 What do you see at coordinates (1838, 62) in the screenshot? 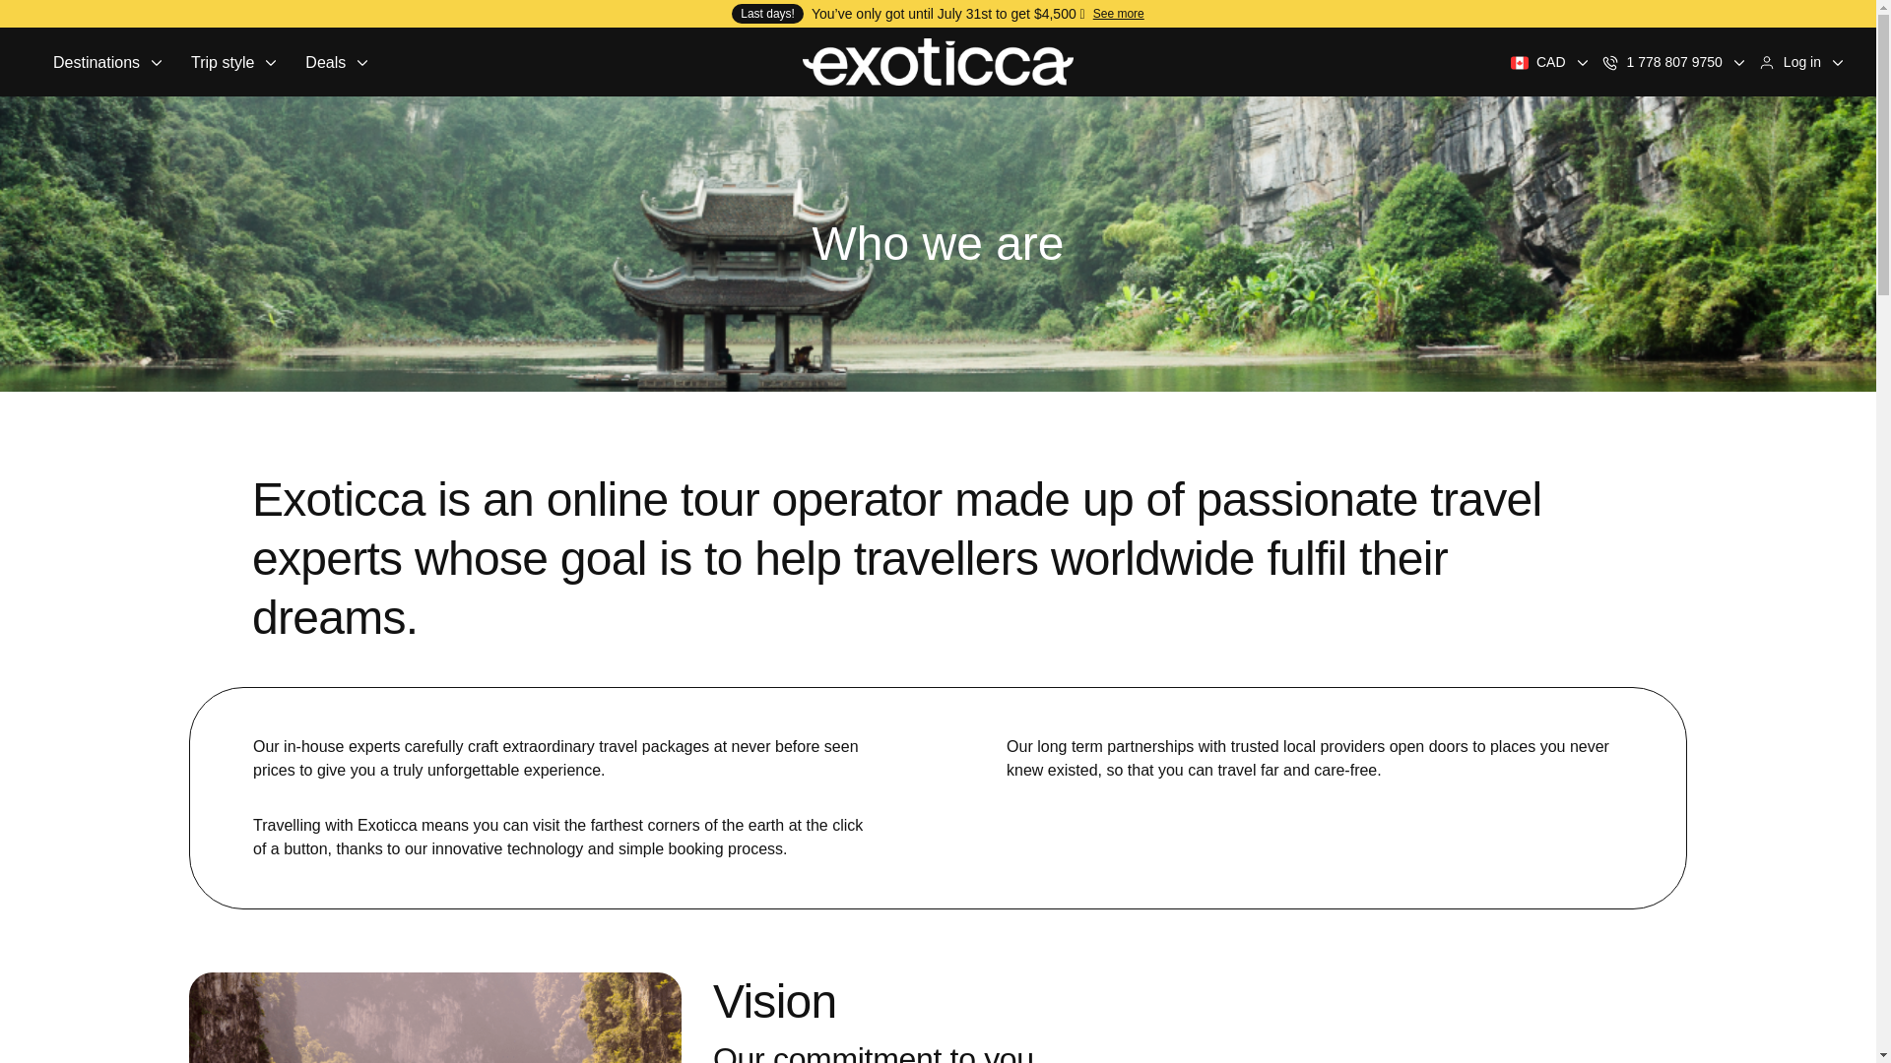
I see `arrow-icon` at bounding box center [1838, 62].